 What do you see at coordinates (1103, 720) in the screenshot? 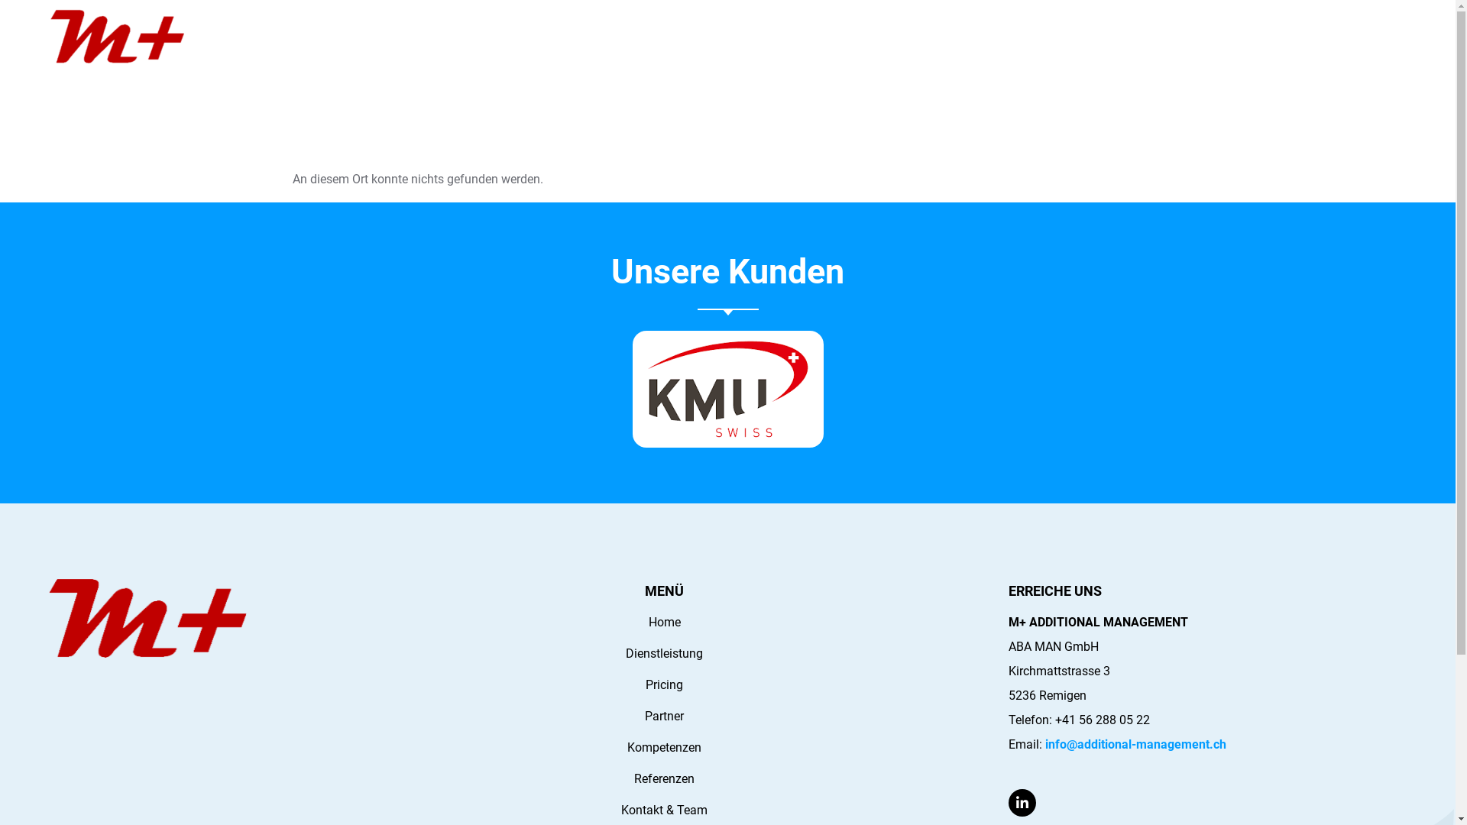
I see `+41 56 288 05 22` at bounding box center [1103, 720].